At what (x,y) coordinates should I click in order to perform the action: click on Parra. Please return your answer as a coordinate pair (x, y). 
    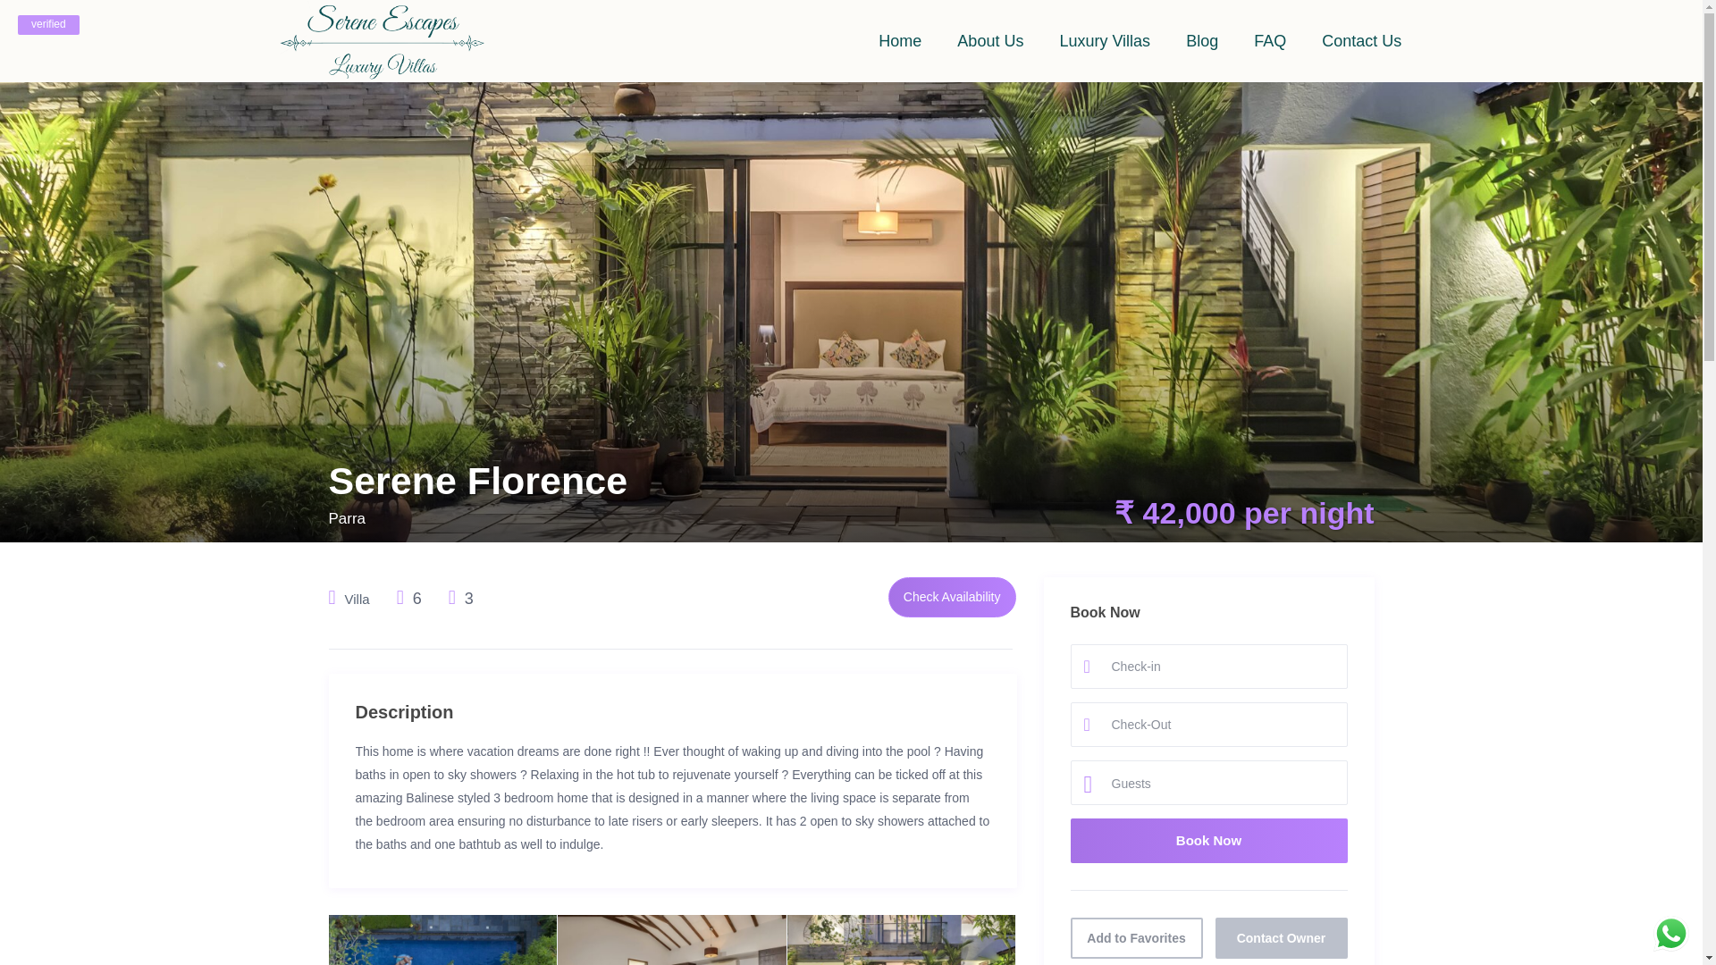
    Looking at the image, I should click on (348, 518).